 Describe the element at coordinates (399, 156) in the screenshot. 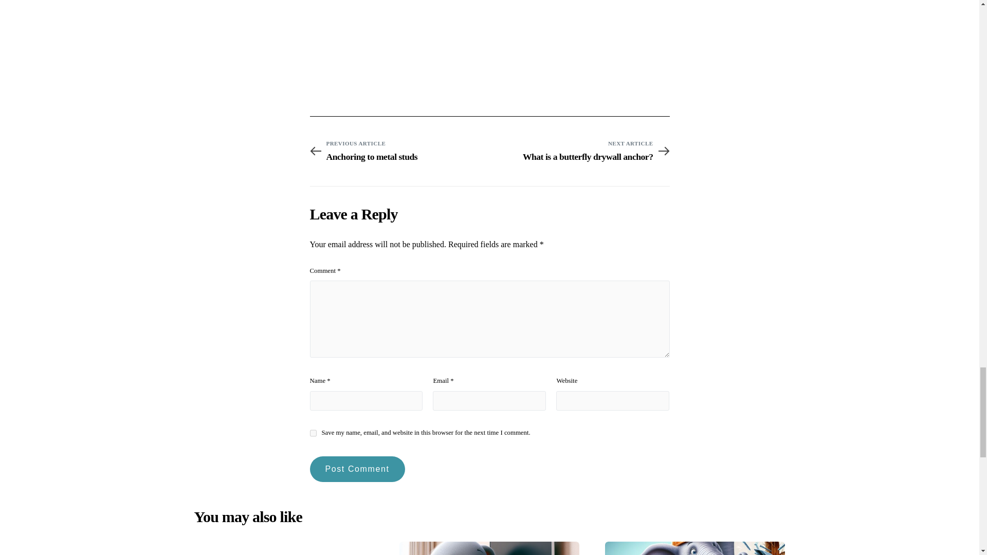

I see ` View Post: Wall Anchors for Metal Studs` at that location.